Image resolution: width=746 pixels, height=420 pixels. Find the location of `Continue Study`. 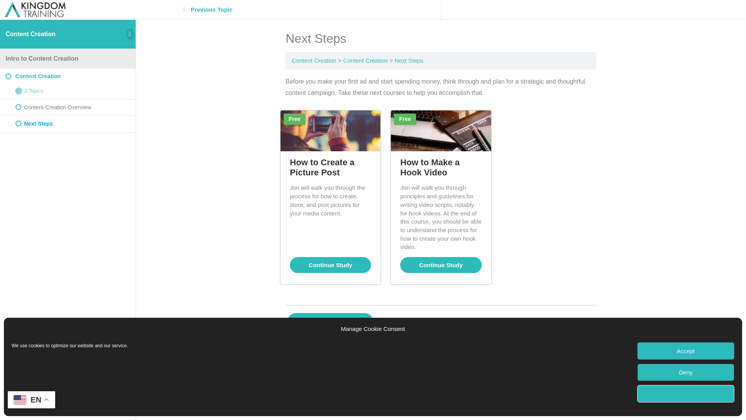

Continue Study is located at coordinates (330, 265).